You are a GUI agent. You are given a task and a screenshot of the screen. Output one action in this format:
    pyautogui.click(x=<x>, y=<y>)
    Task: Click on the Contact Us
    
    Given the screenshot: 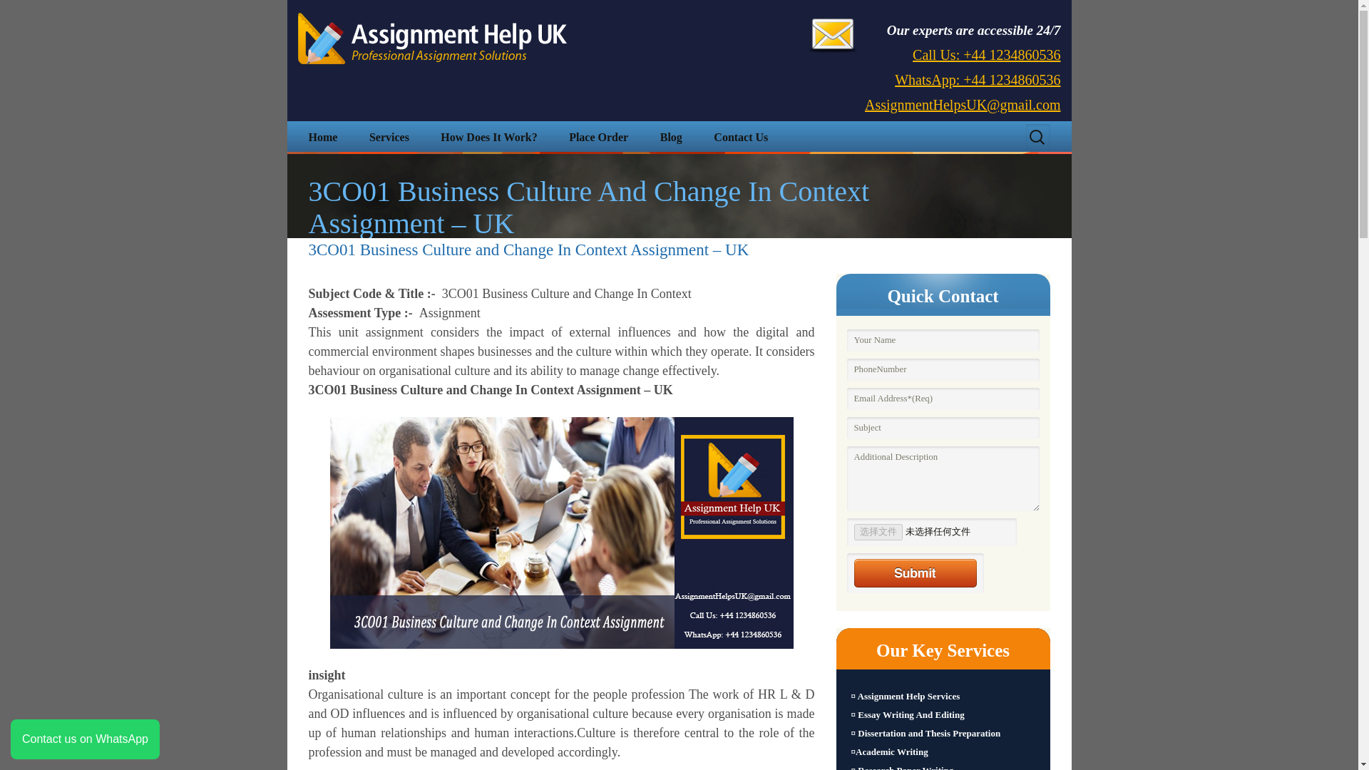 What is the action you would take?
    pyautogui.click(x=740, y=137)
    